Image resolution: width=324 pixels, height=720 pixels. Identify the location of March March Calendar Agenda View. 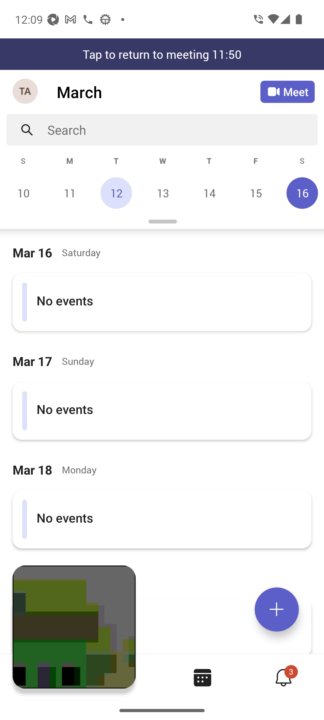
(158, 92).